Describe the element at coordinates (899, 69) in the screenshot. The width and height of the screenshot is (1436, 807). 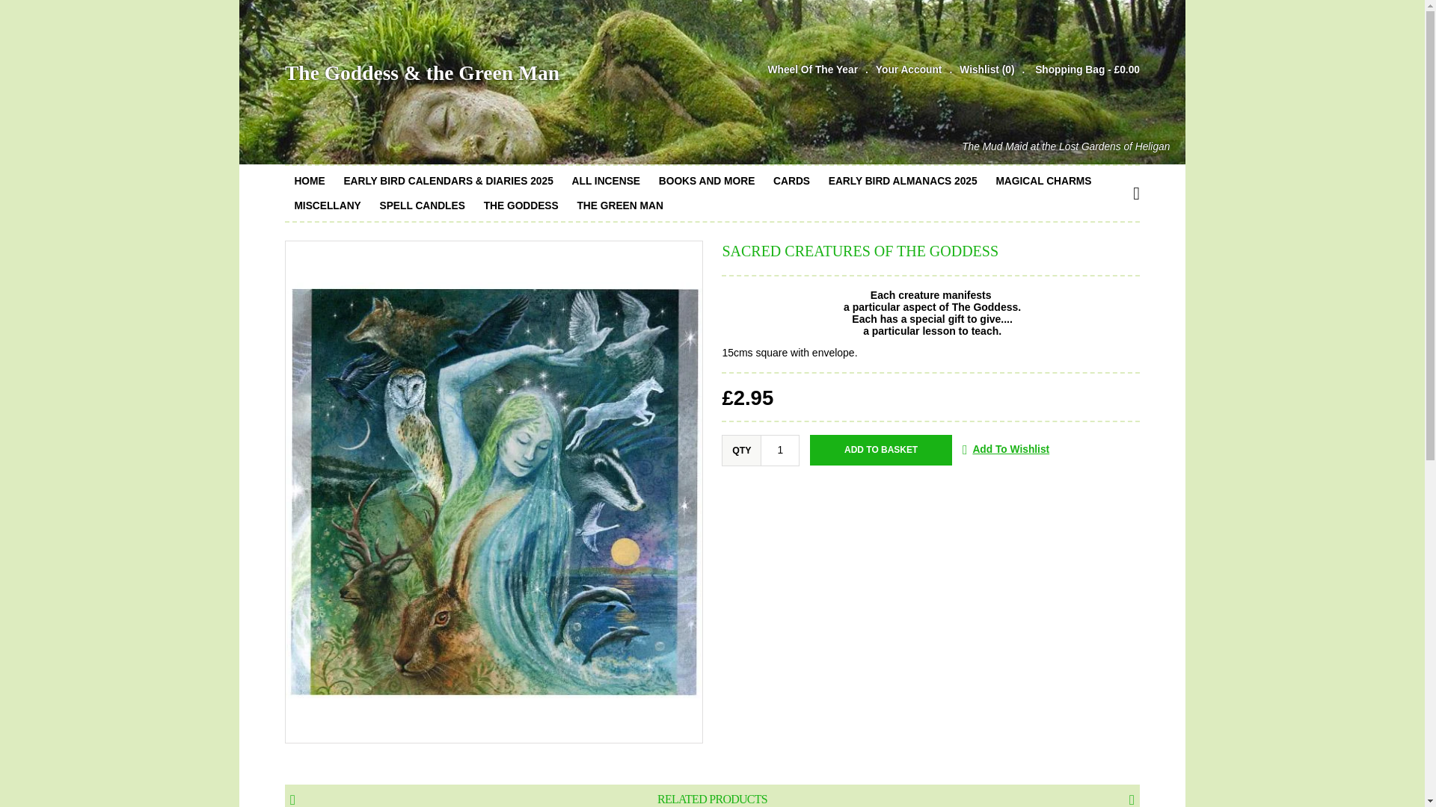
I see `Your Account` at that location.